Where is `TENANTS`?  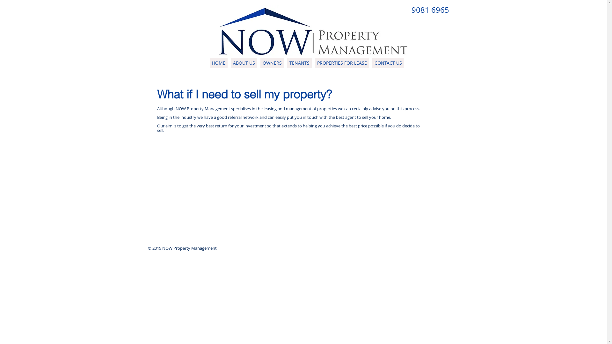
TENANTS is located at coordinates (299, 63).